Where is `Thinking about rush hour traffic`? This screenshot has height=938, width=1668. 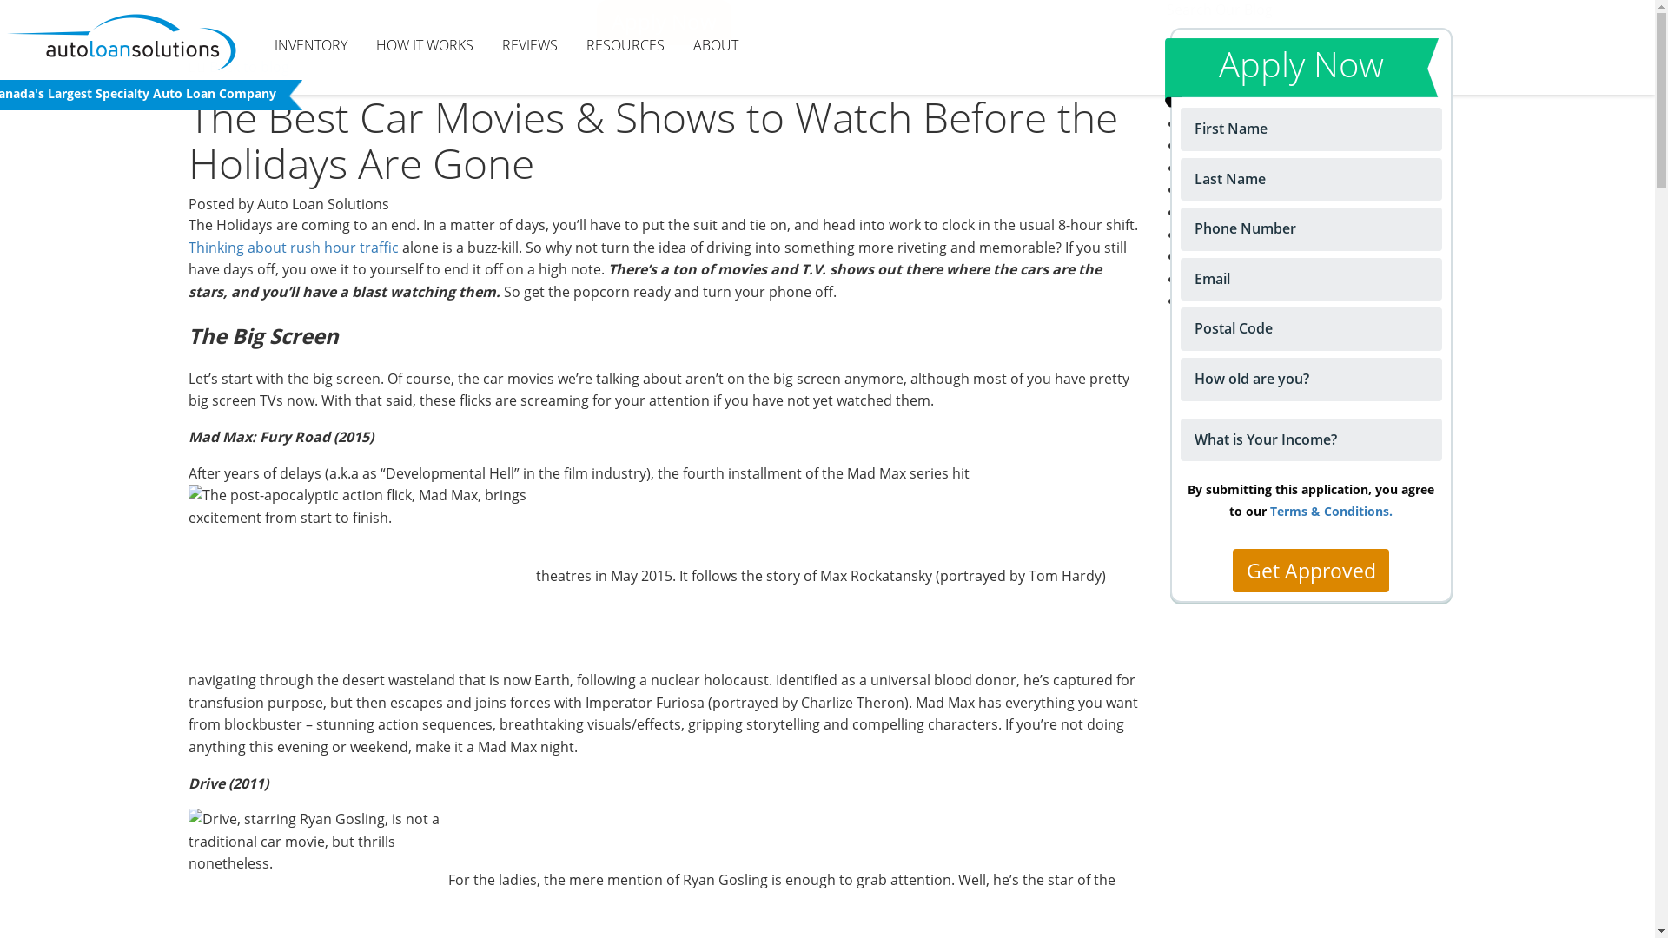 Thinking about rush hour traffic is located at coordinates (293, 248).